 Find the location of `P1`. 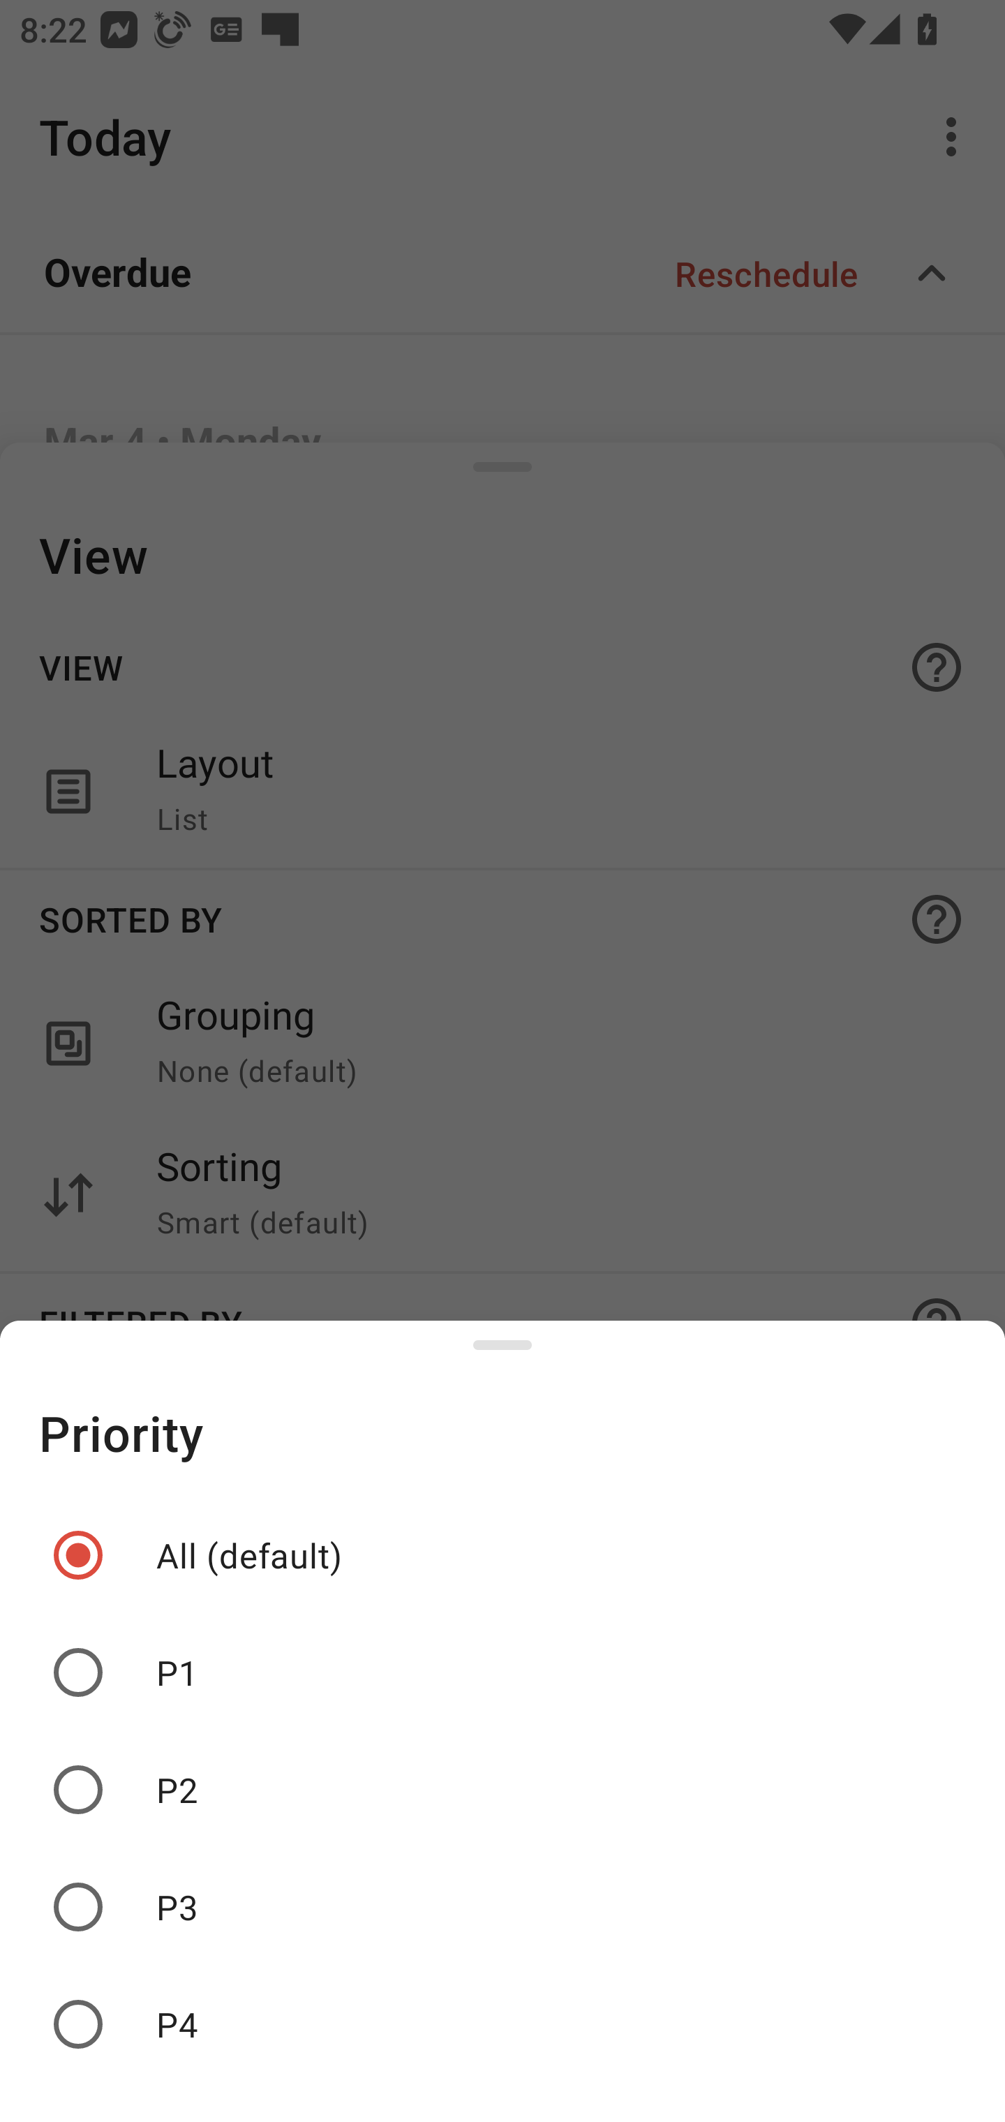

P1 is located at coordinates (502, 1672).